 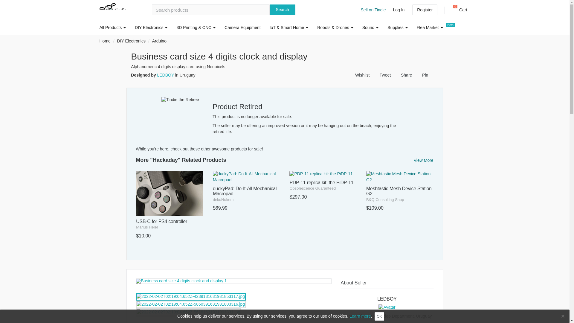 I want to click on Register, so click(x=425, y=10).